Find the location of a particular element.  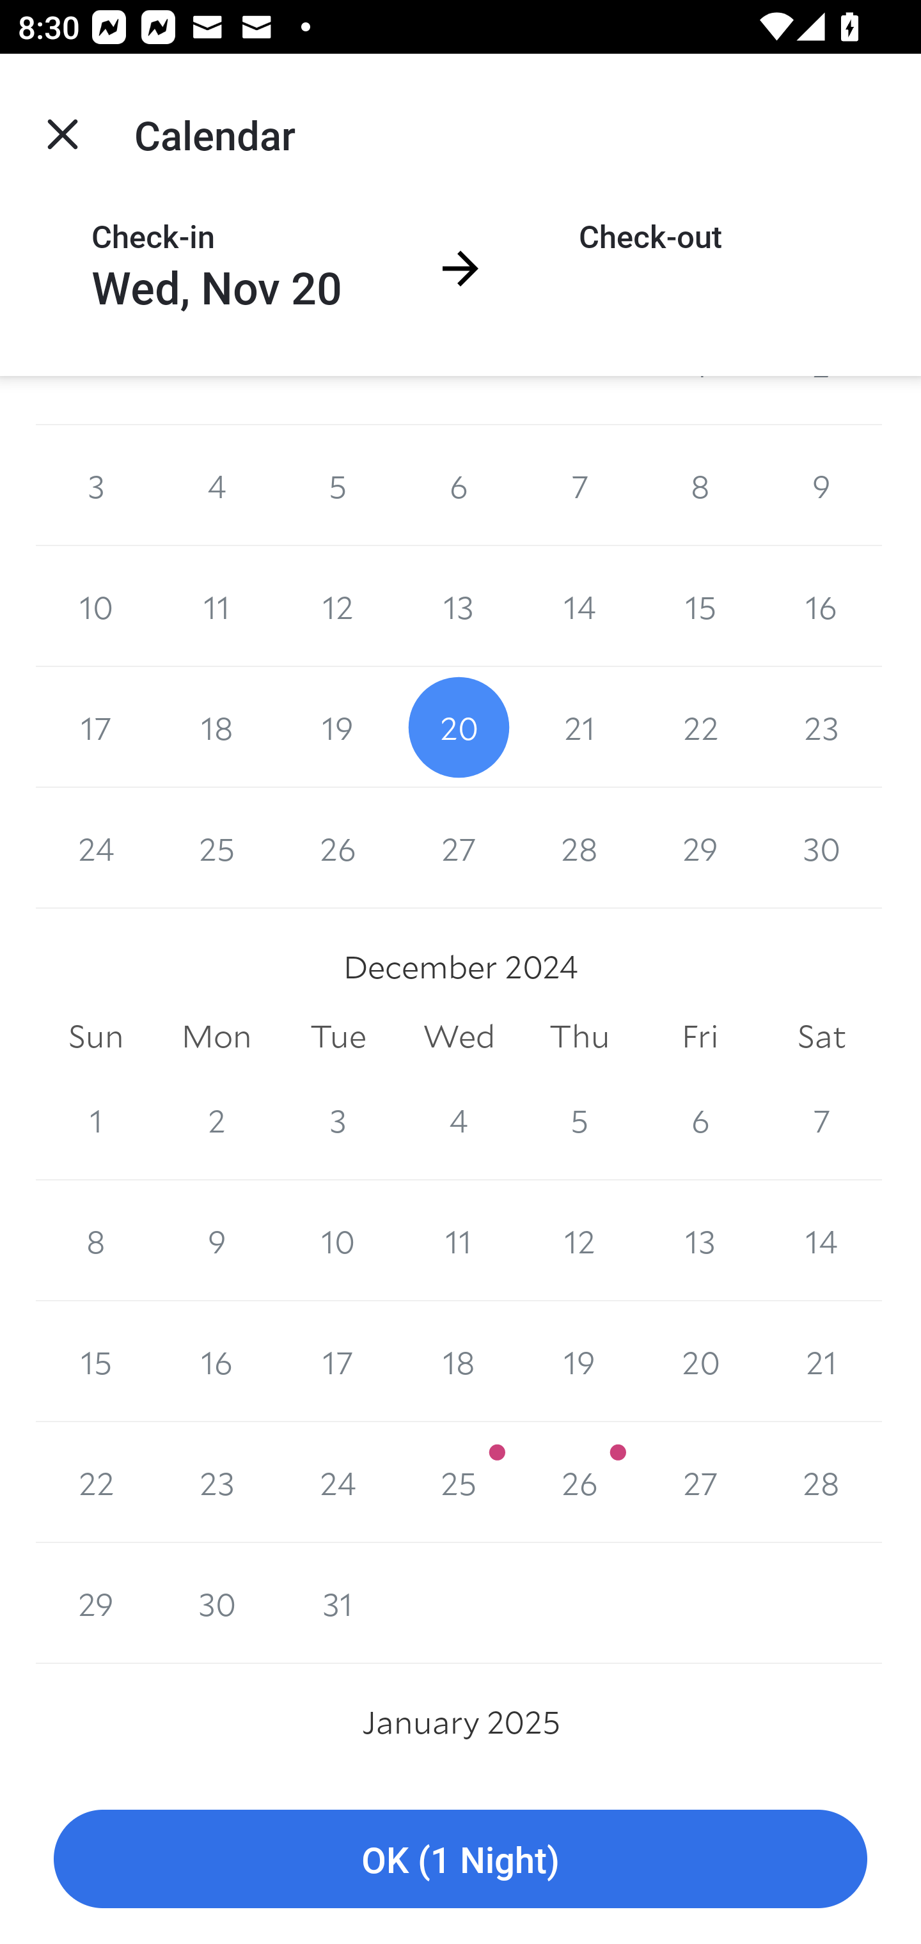

18 18 November 2024 is located at coordinates (216, 726).